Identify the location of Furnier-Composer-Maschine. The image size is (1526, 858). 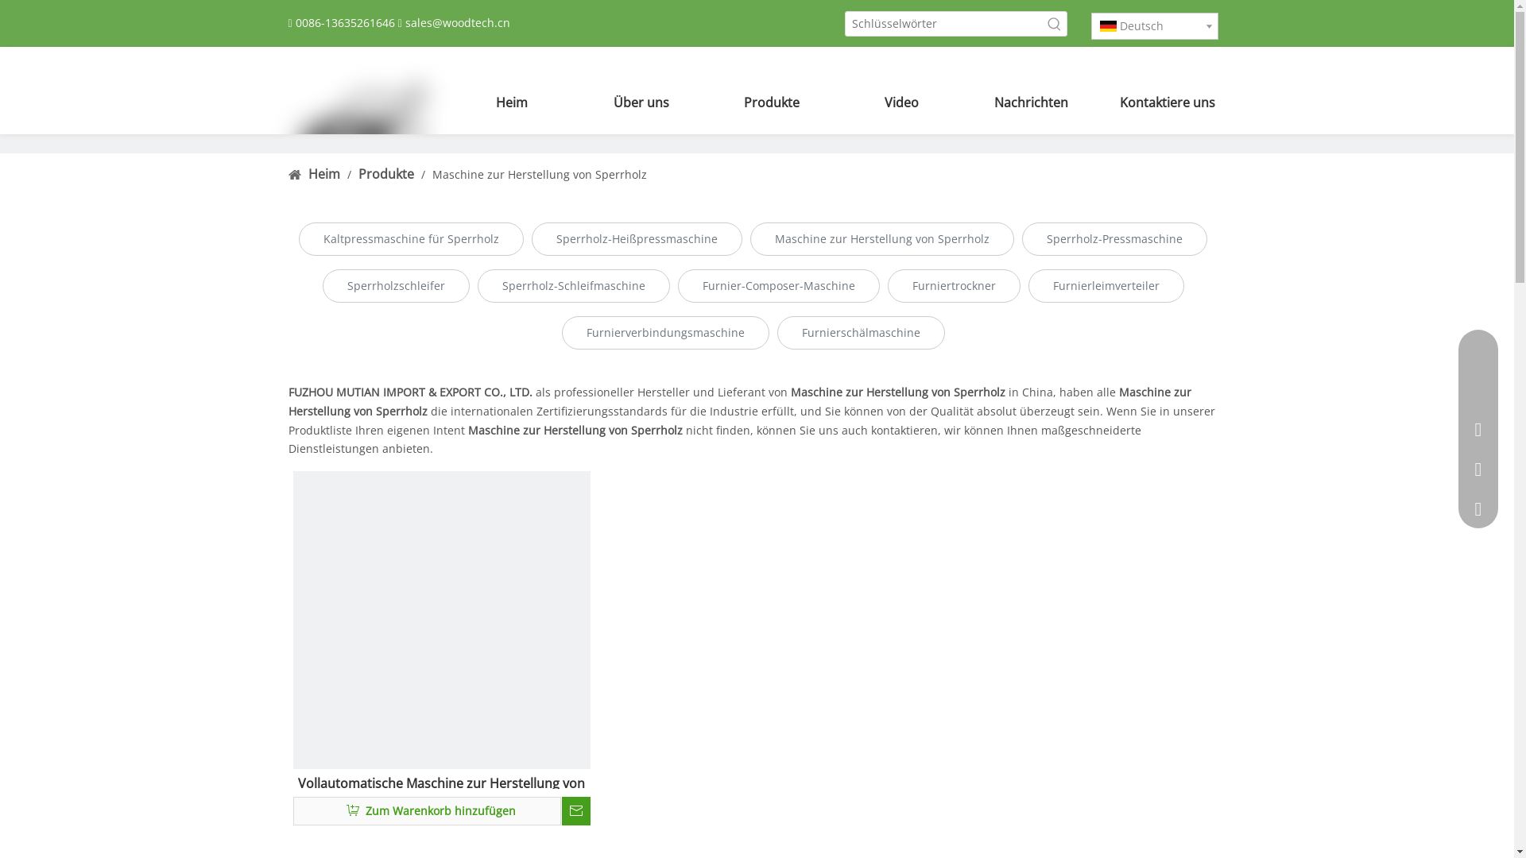
(778, 286).